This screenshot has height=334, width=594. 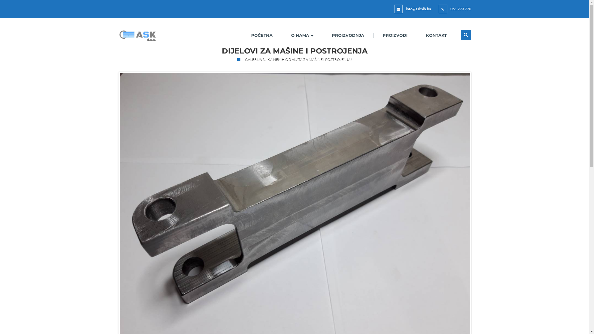 What do you see at coordinates (418, 9) in the screenshot?
I see `info@askbih.ba` at bounding box center [418, 9].